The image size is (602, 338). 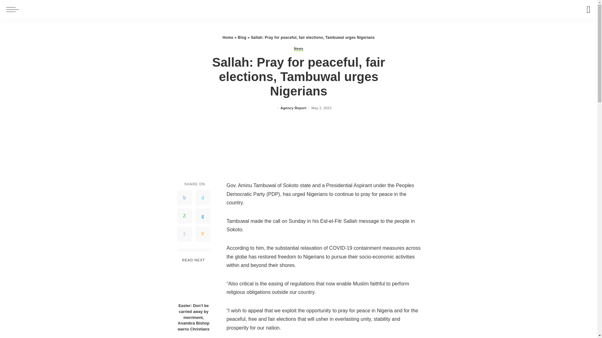 What do you see at coordinates (228, 38) in the screenshot?
I see `Home` at bounding box center [228, 38].